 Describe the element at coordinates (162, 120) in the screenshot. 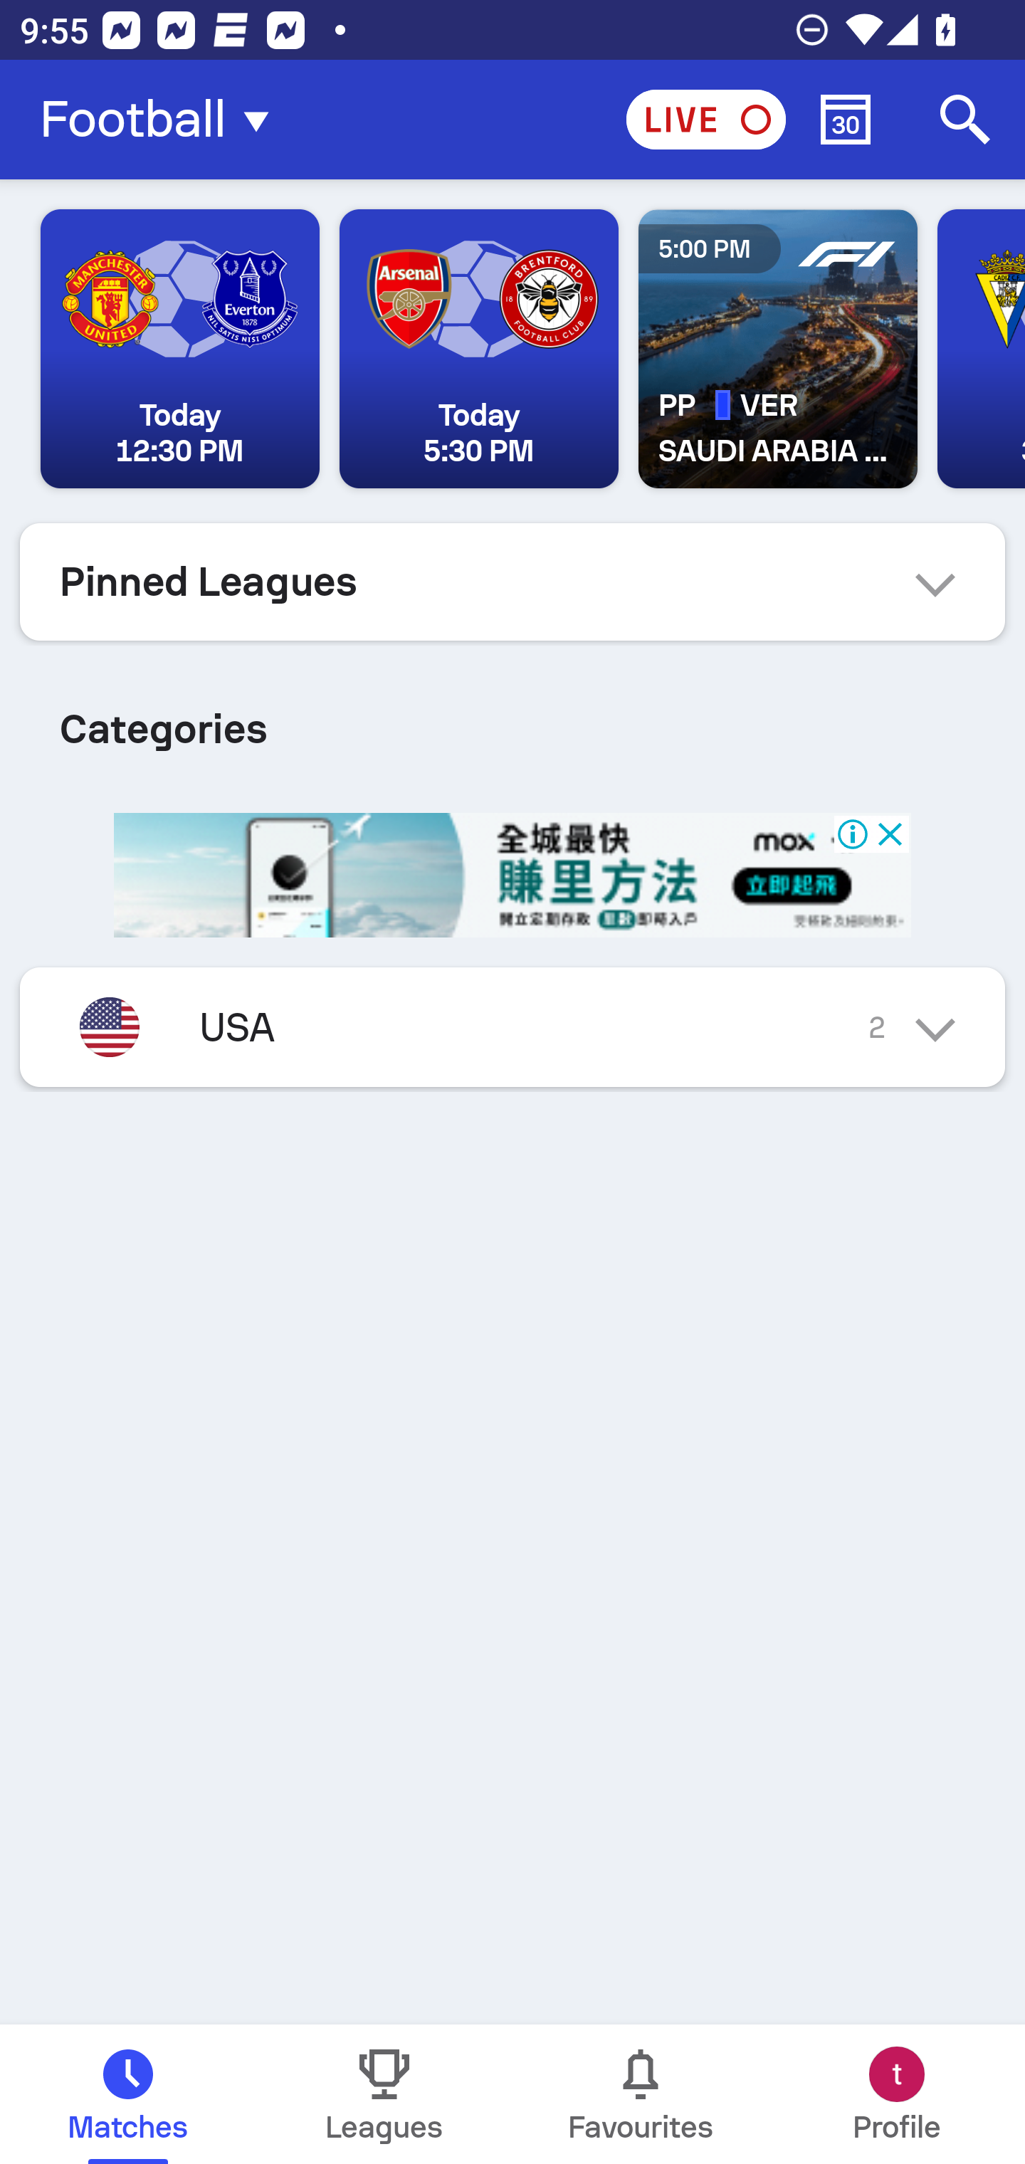

I see `Football` at that location.